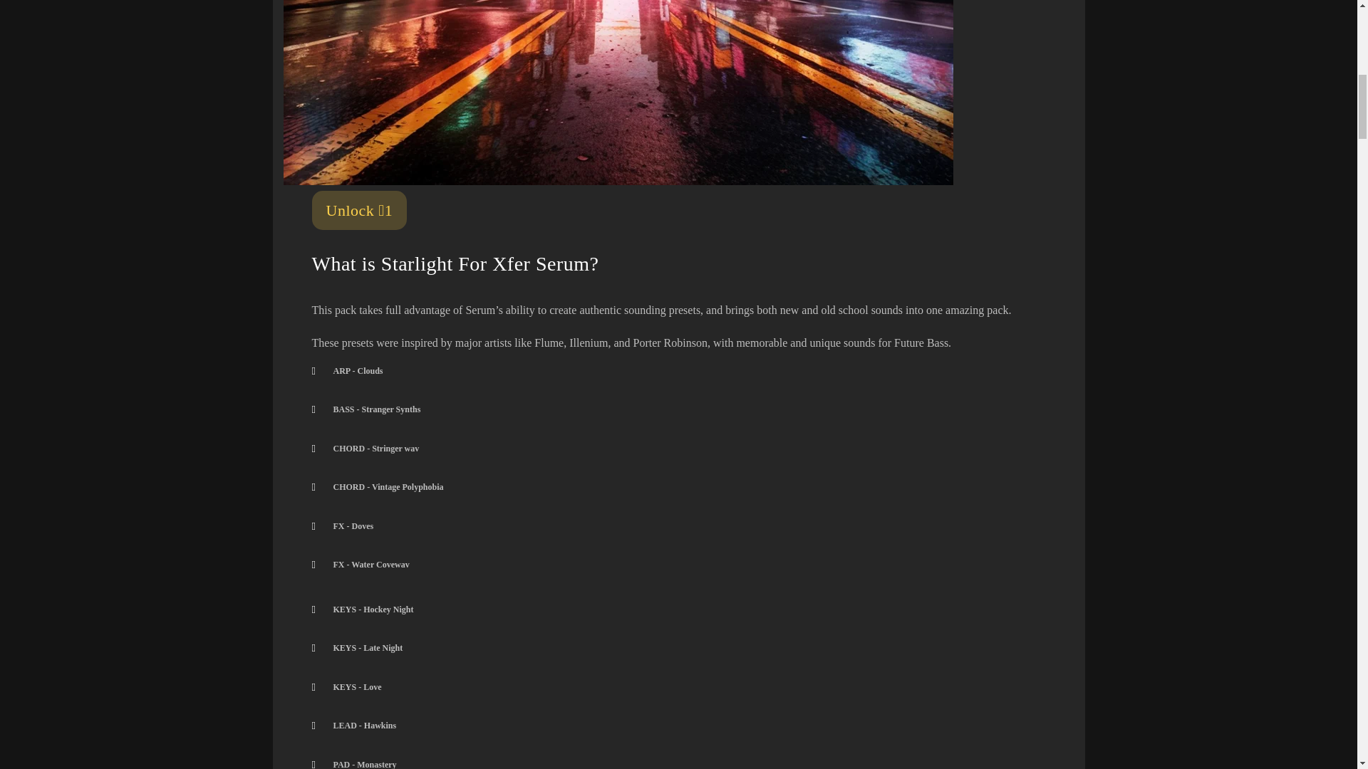 This screenshot has width=1368, height=769. What do you see at coordinates (359, 209) in the screenshot?
I see `Unlock 1` at bounding box center [359, 209].